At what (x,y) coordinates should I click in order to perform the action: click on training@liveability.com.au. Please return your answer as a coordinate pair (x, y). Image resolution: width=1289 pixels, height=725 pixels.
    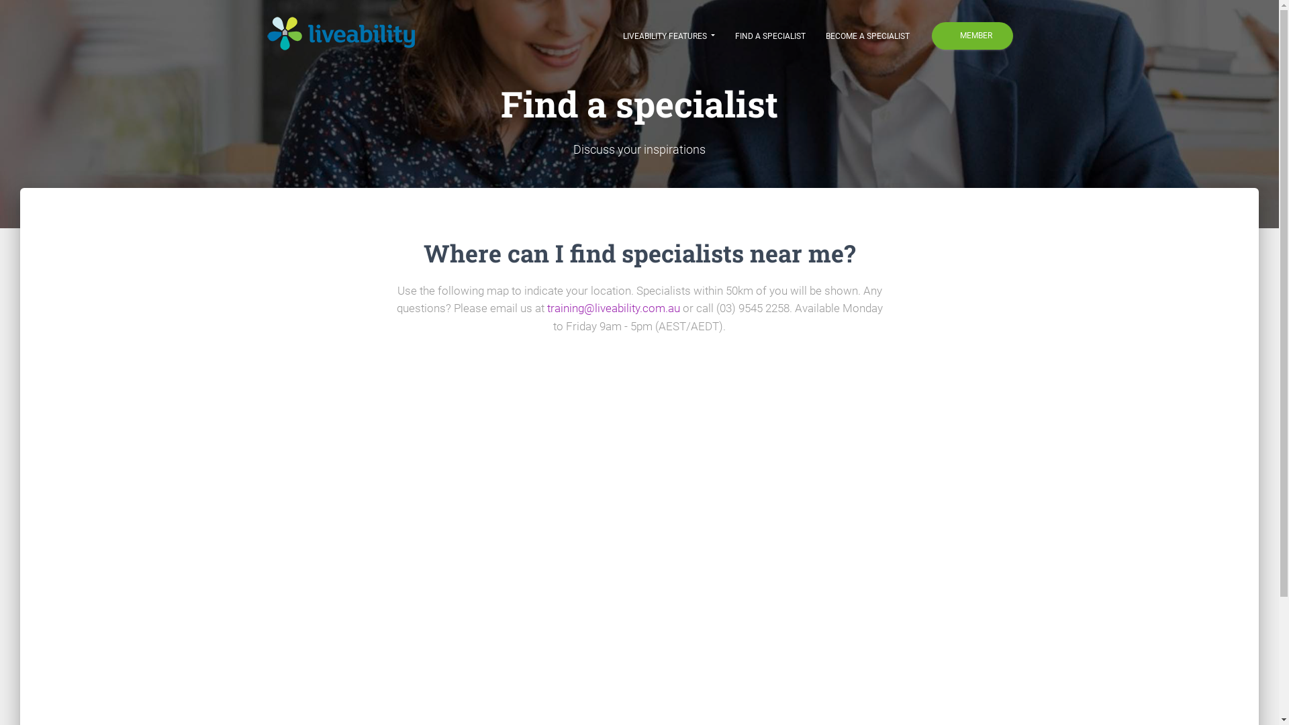
    Looking at the image, I should click on (613, 308).